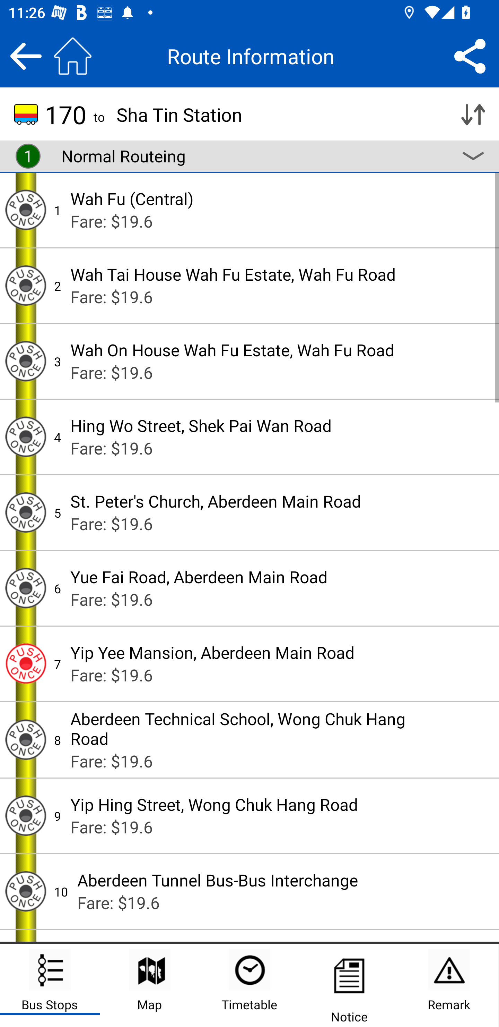 This screenshot has width=499, height=1027. What do you see at coordinates (473, 156) in the screenshot?
I see `Other routes` at bounding box center [473, 156].